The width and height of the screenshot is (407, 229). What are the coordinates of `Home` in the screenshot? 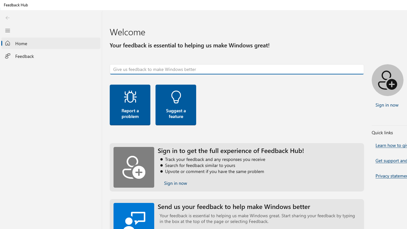 It's located at (51, 43).